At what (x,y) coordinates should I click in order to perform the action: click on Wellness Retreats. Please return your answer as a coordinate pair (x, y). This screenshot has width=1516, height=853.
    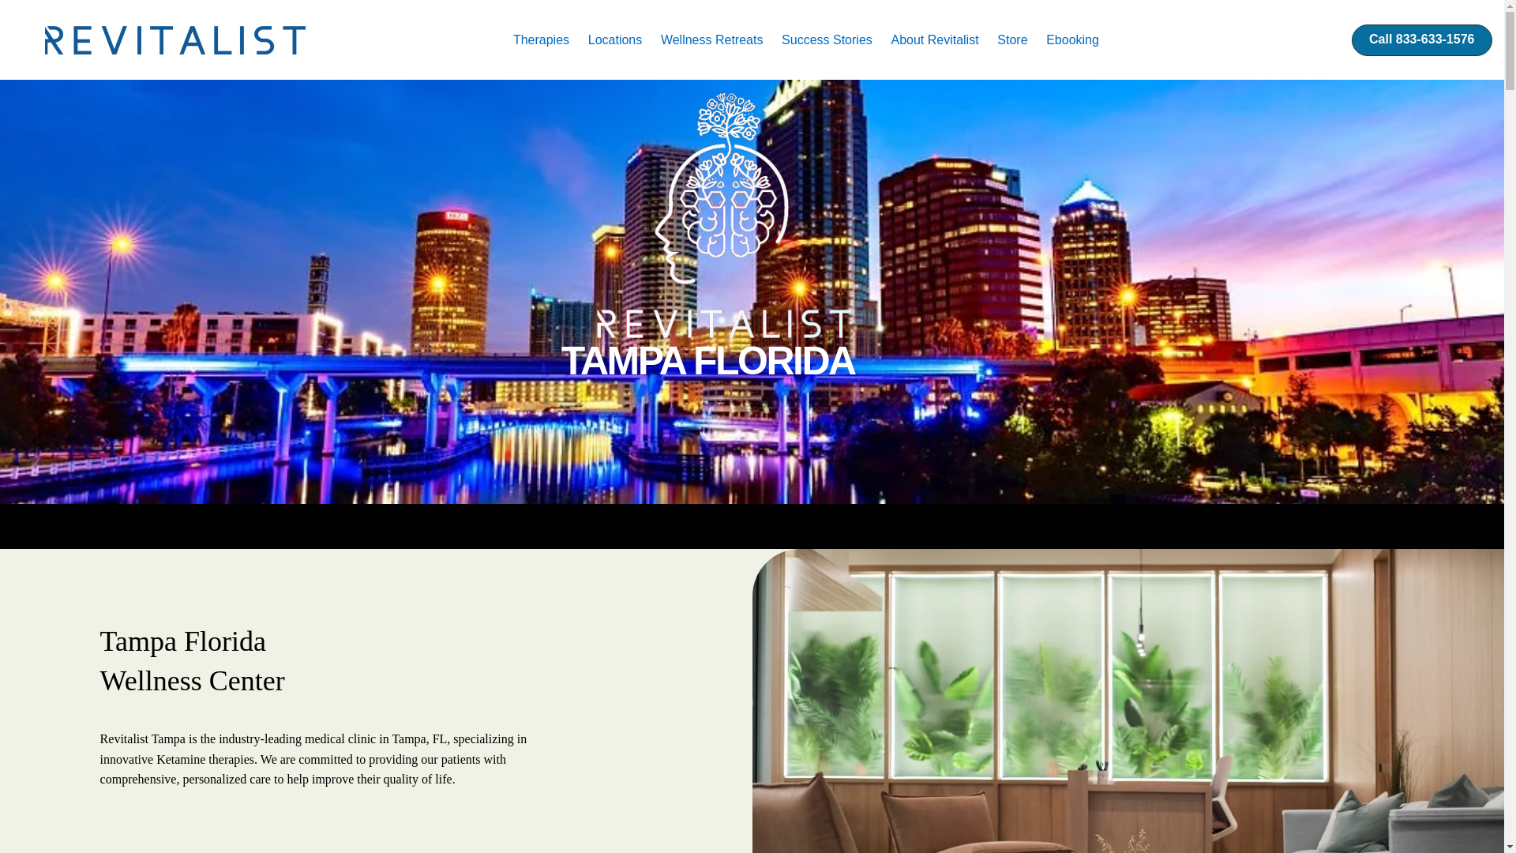
    Looking at the image, I should click on (713, 40).